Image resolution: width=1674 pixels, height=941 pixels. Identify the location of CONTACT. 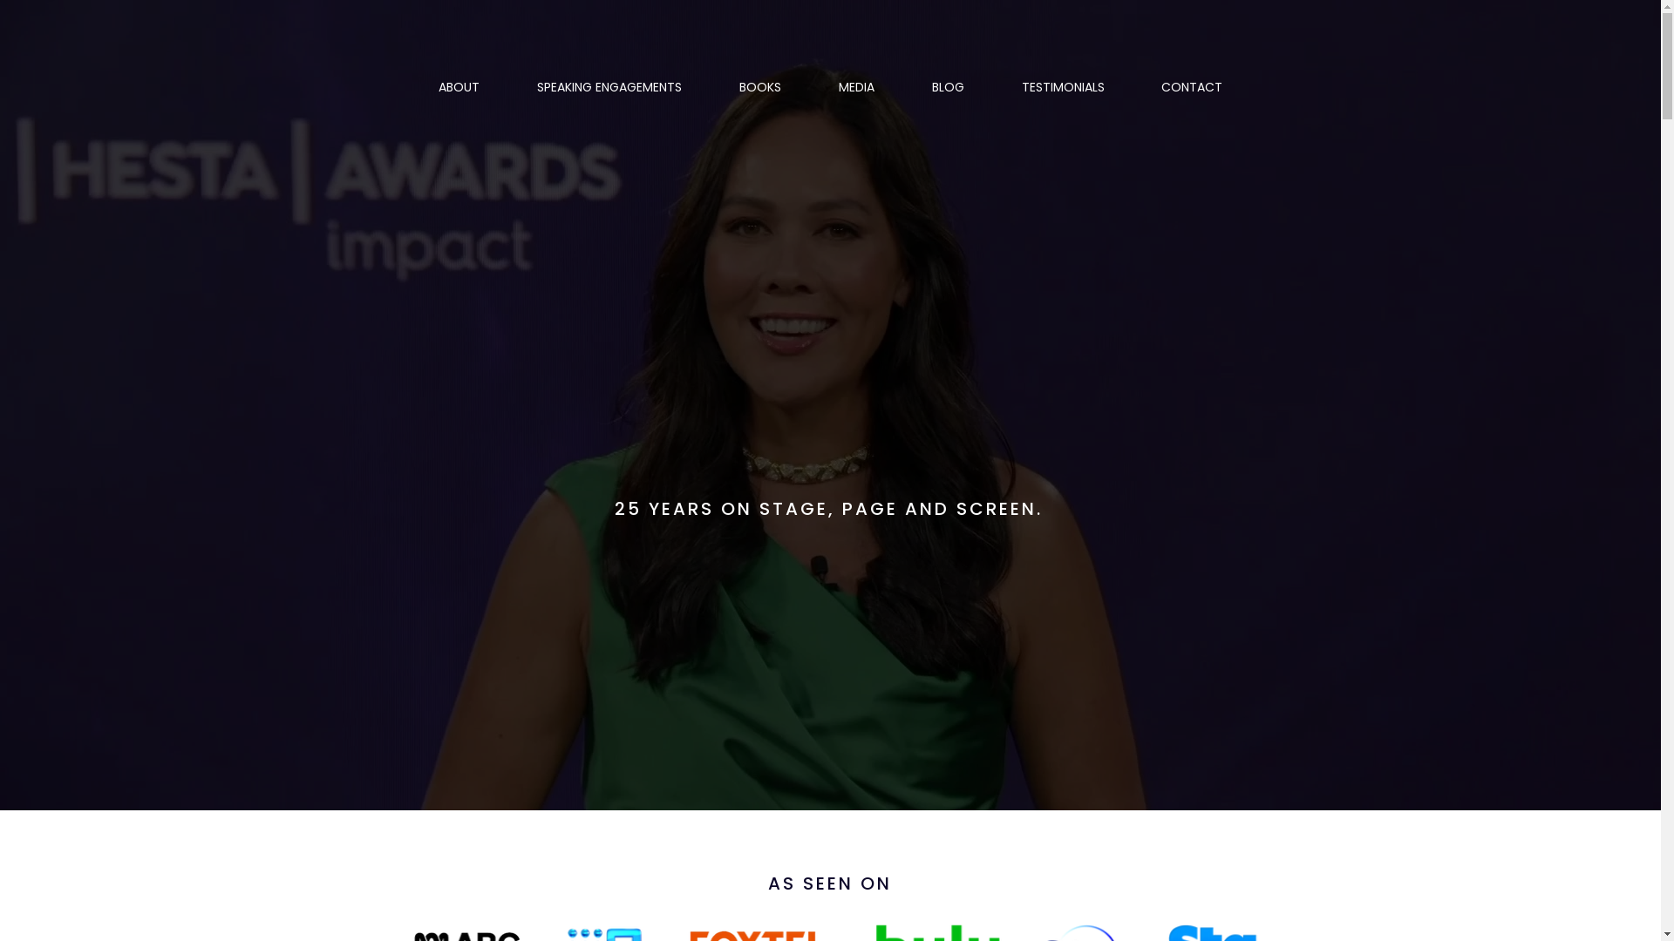
(1193, 87).